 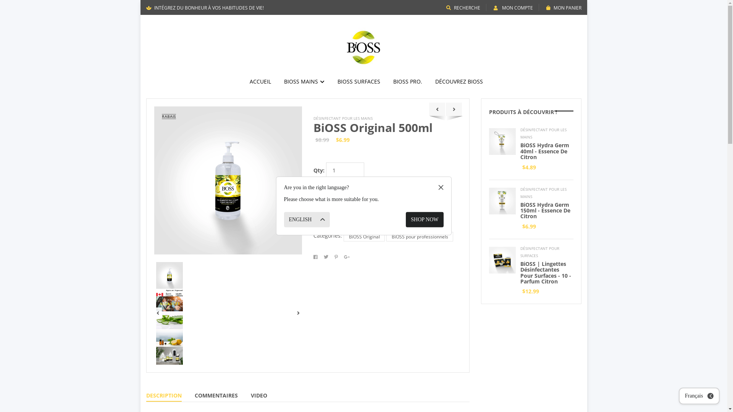 I want to click on COMMENTAIRES, so click(x=216, y=397).